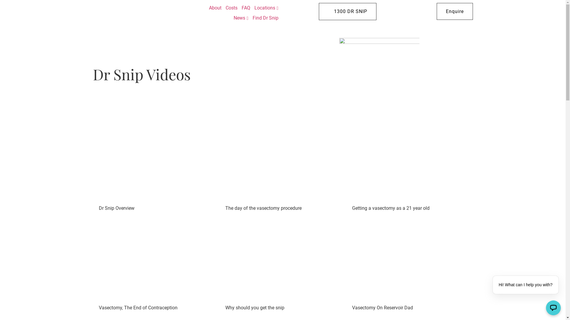 The height and width of the screenshot is (320, 570). What do you see at coordinates (267, 8) in the screenshot?
I see `Locations` at bounding box center [267, 8].